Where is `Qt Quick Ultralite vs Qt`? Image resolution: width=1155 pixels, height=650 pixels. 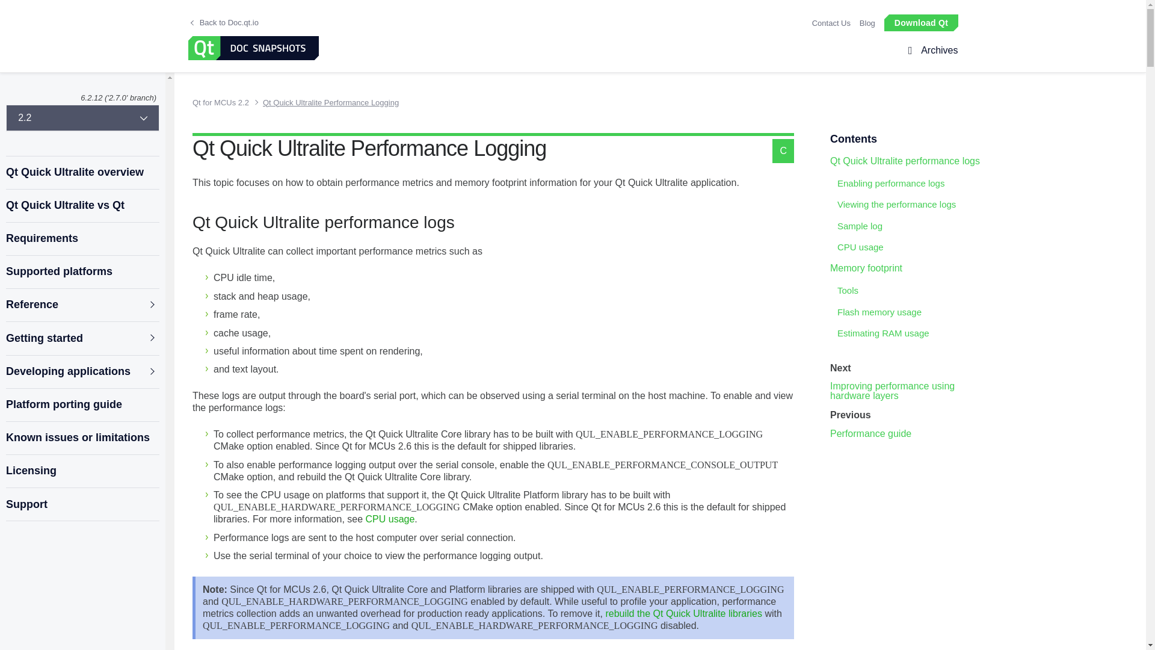 Qt Quick Ultralite vs Qt is located at coordinates (82, 206).